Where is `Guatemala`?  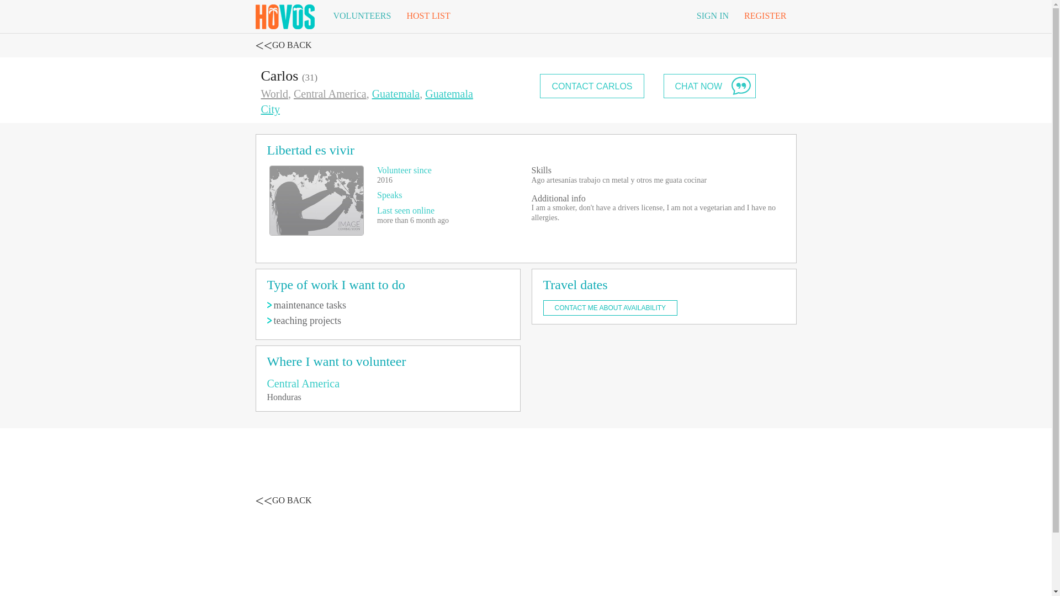 Guatemala is located at coordinates (395, 94).